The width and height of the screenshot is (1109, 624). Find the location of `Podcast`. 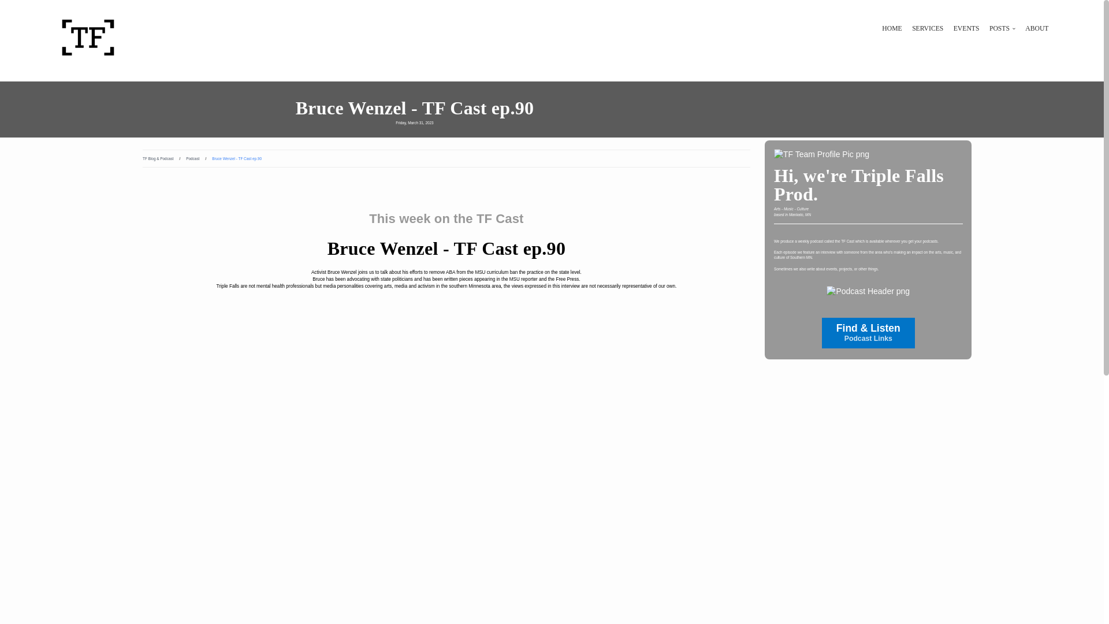

Podcast is located at coordinates (193, 158).